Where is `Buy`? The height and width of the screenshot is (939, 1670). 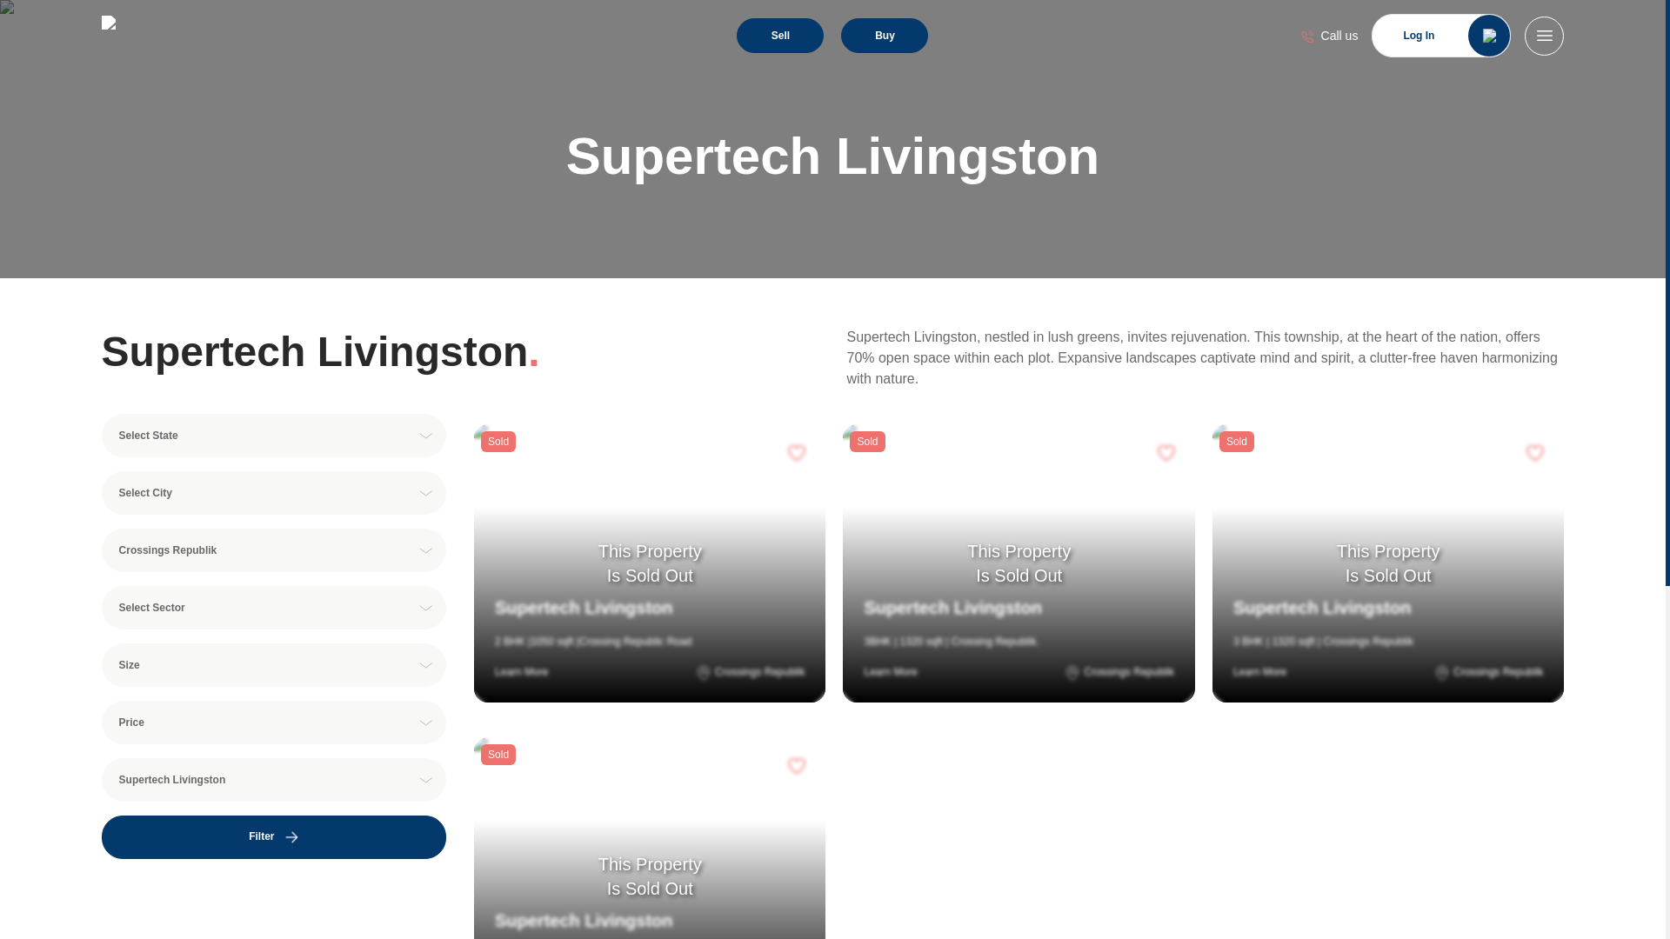
Buy is located at coordinates (885, 35).